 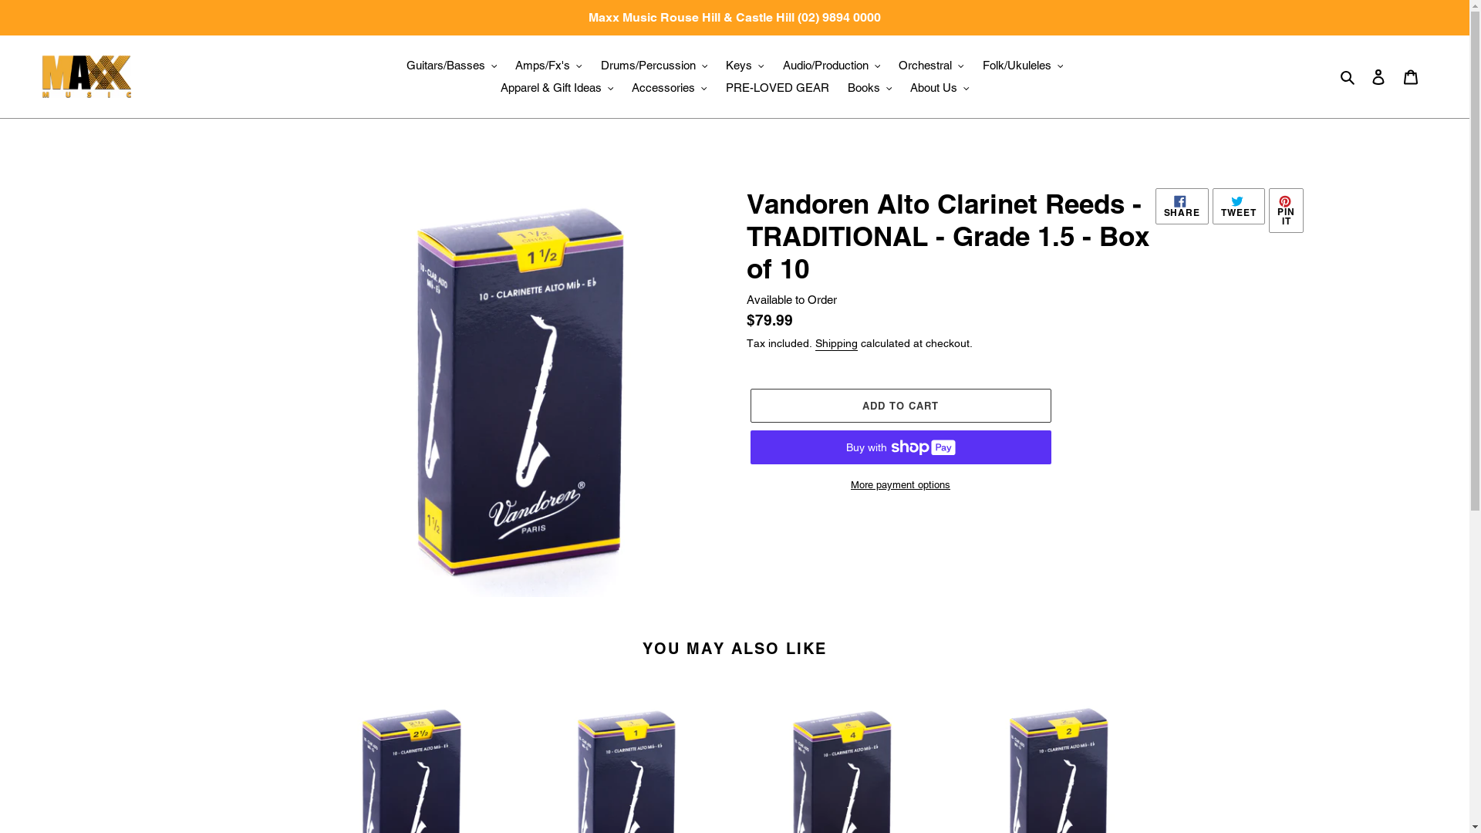 I want to click on Folk/Ukuleles, so click(x=1023, y=66).